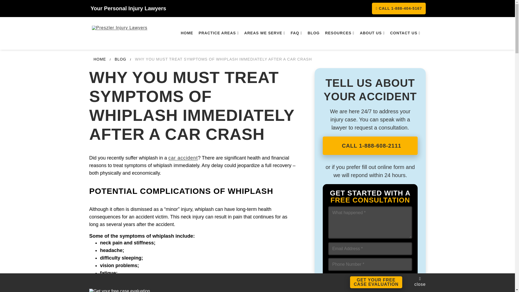  Describe the element at coordinates (399, 8) in the screenshot. I see `CALL 1-888-404-5167` at that location.